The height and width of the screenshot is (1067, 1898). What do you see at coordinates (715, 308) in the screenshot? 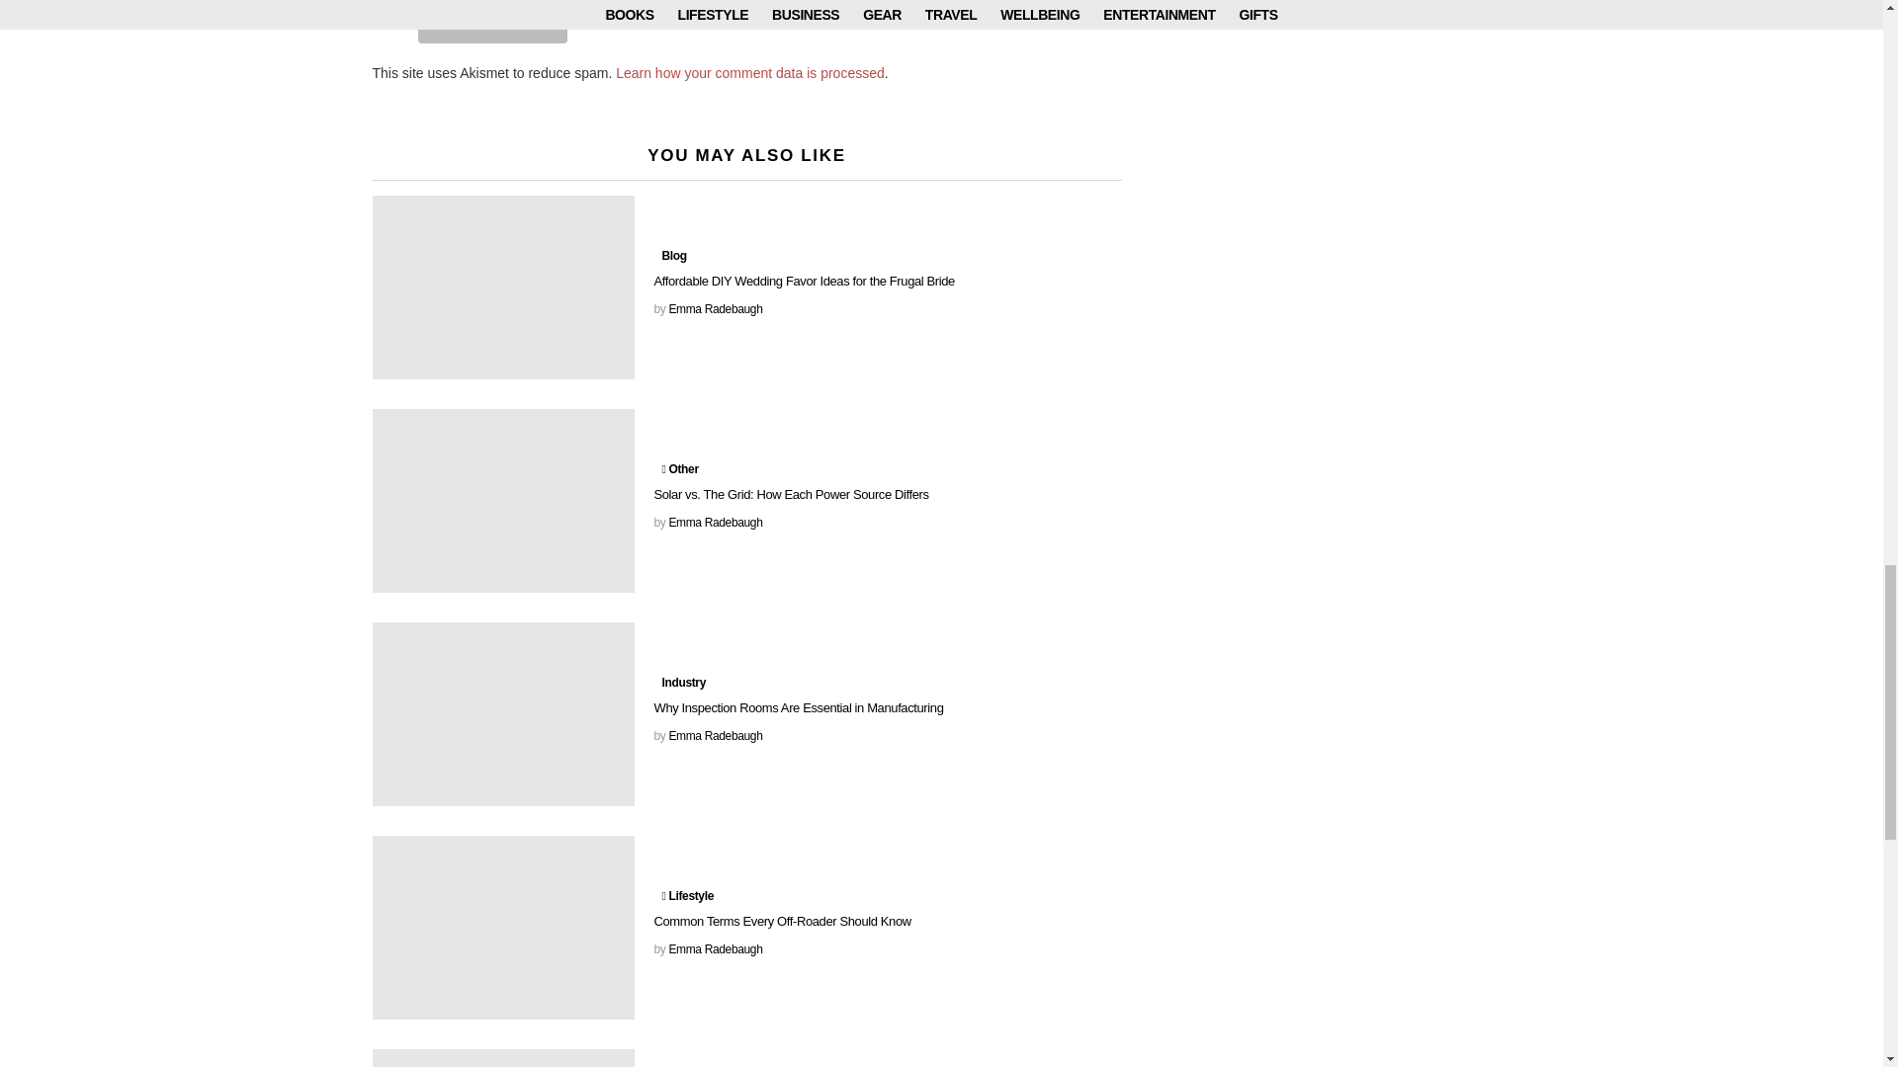
I see `Posts by Emma Radebaugh` at bounding box center [715, 308].